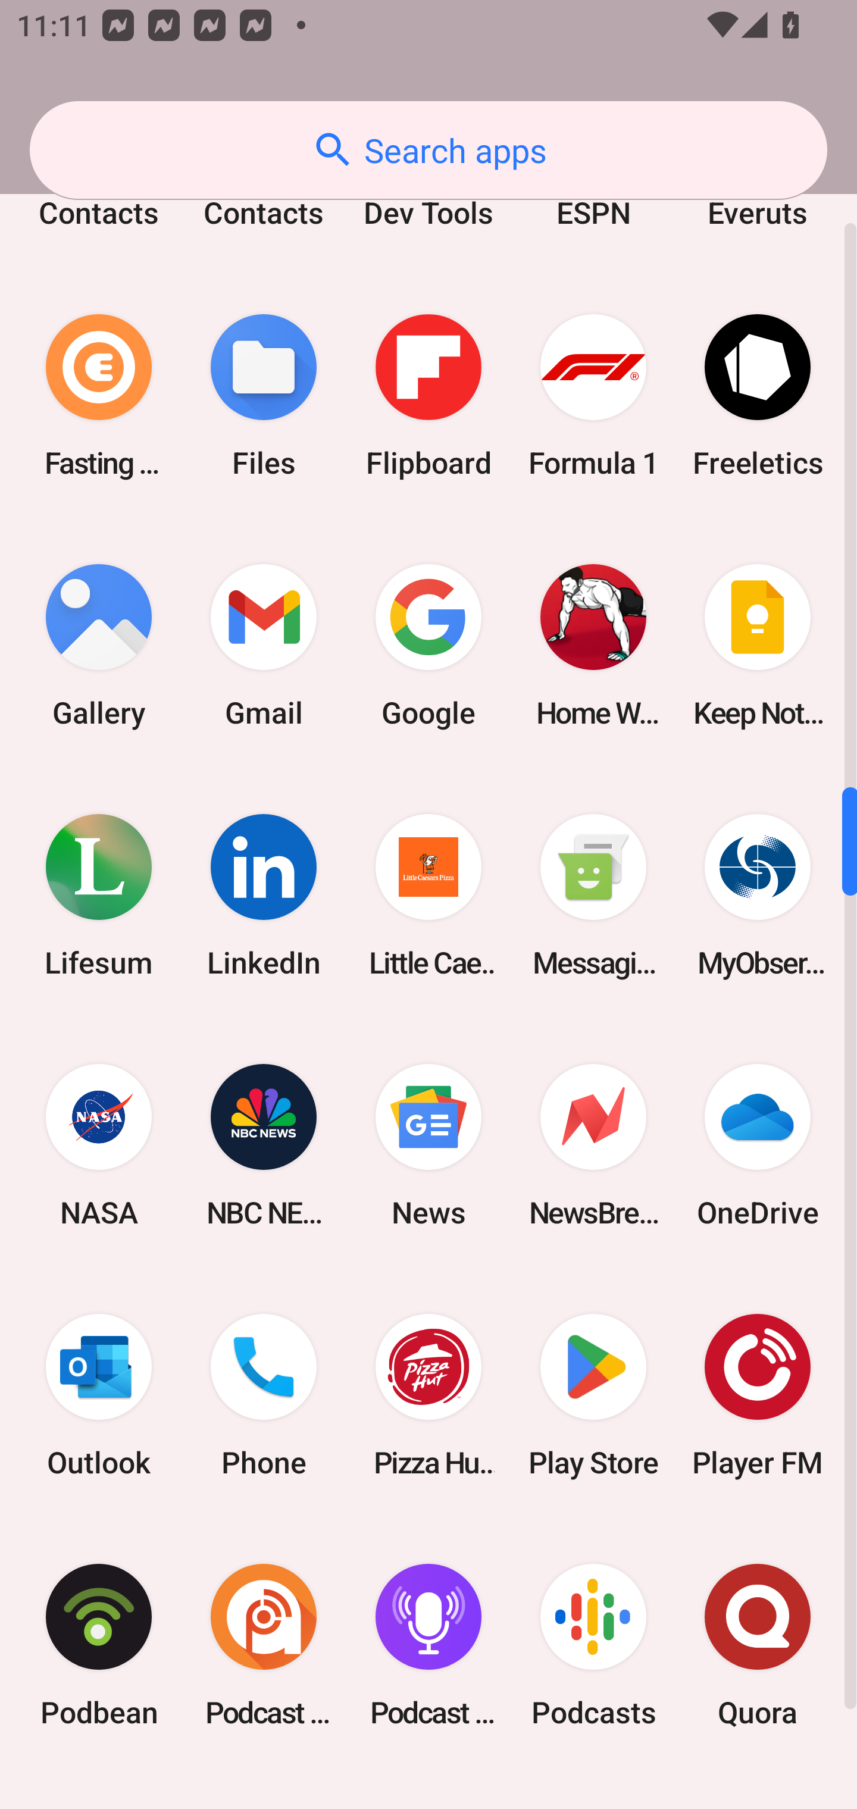  I want to click on Podcasts, so click(593, 1645).